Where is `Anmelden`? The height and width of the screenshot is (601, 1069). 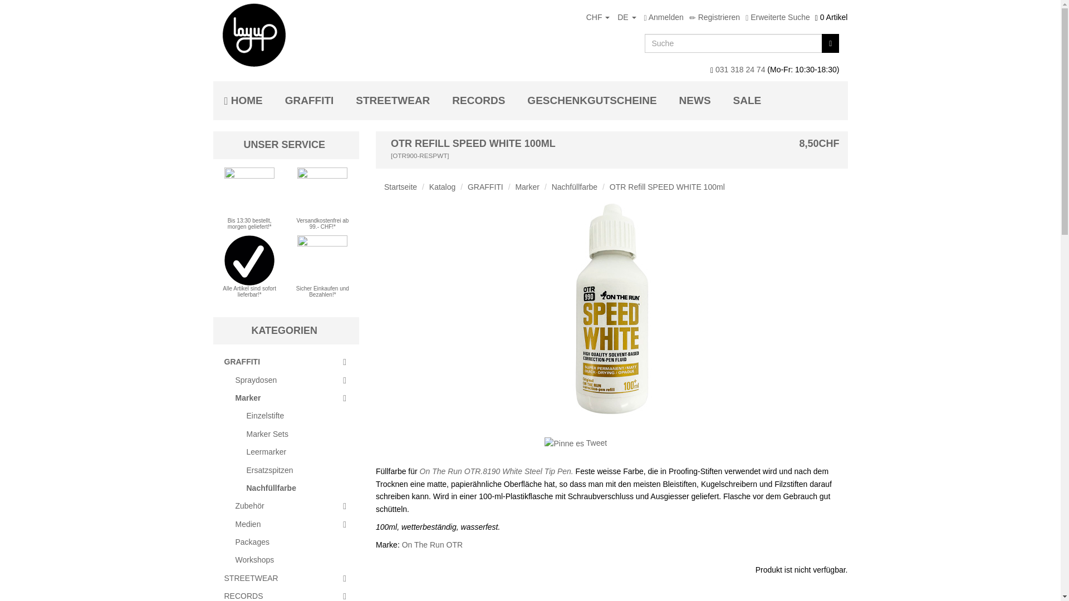
Anmelden is located at coordinates (663, 17).